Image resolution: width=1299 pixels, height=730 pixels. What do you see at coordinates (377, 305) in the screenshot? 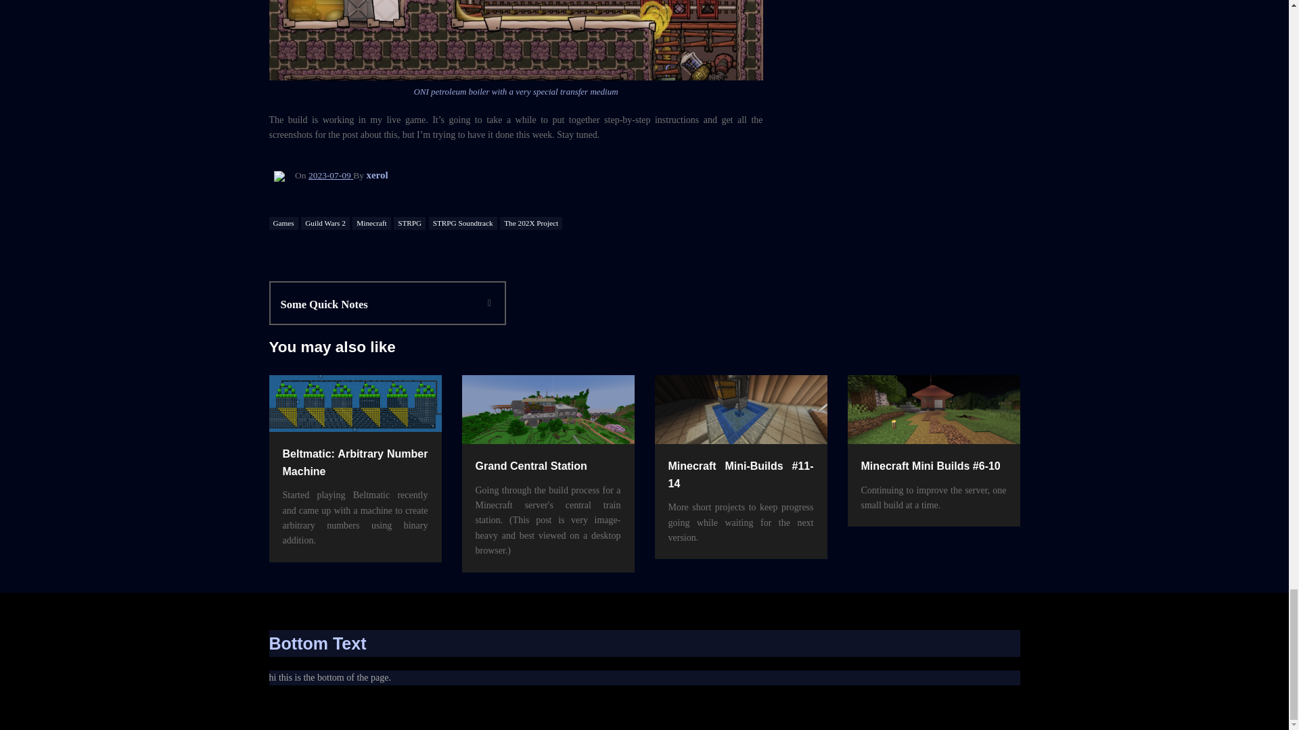
I see `2023-07-09` at bounding box center [377, 305].